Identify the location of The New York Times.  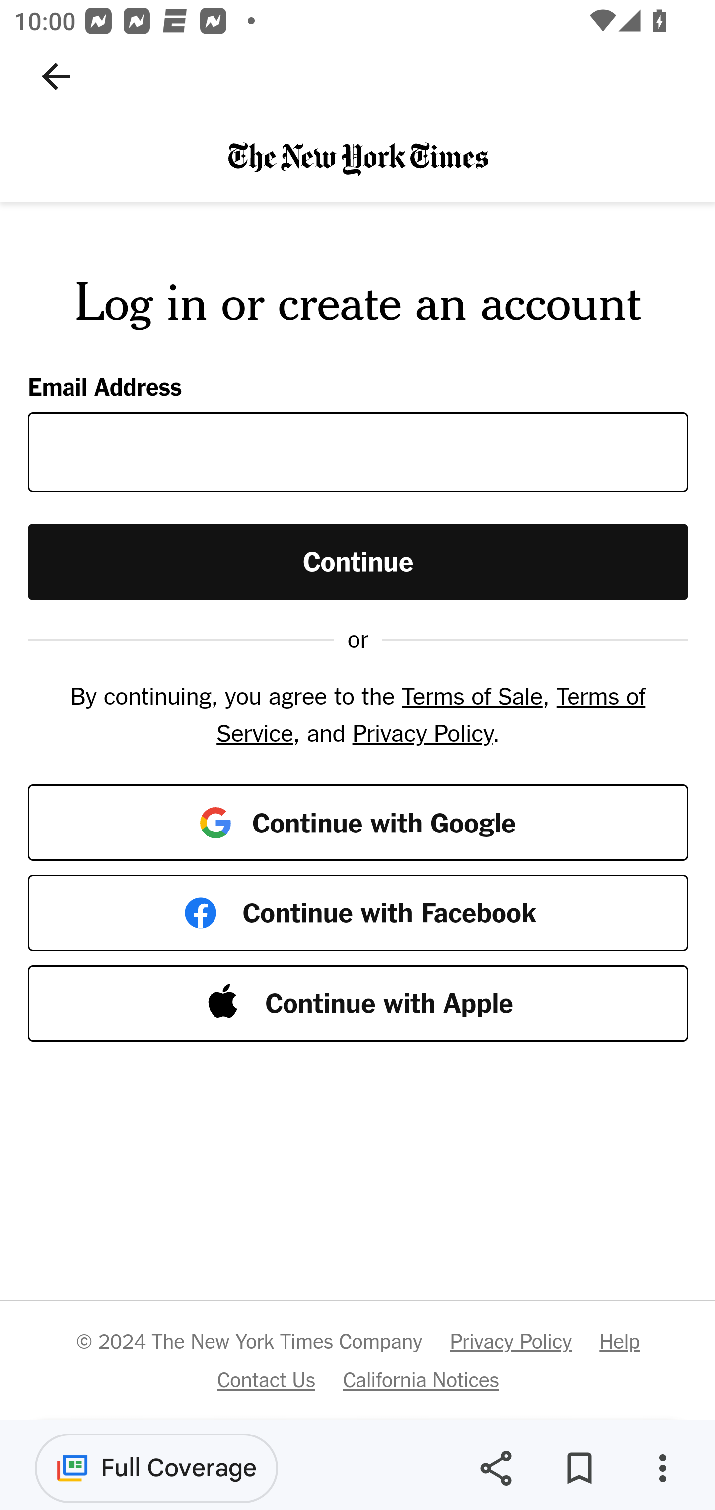
(357, 158).